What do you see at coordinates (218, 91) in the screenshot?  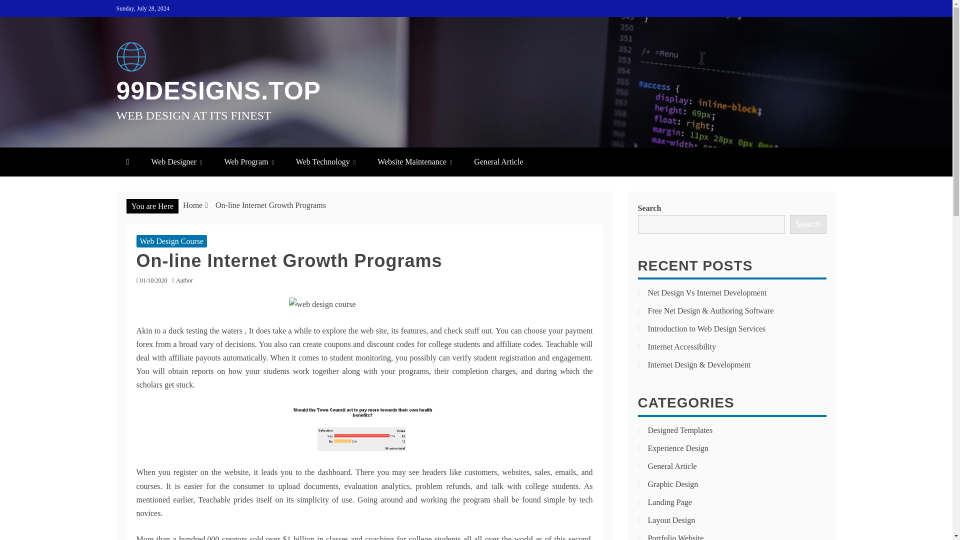 I see `99DESIGNS.TOP` at bounding box center [218, 91].